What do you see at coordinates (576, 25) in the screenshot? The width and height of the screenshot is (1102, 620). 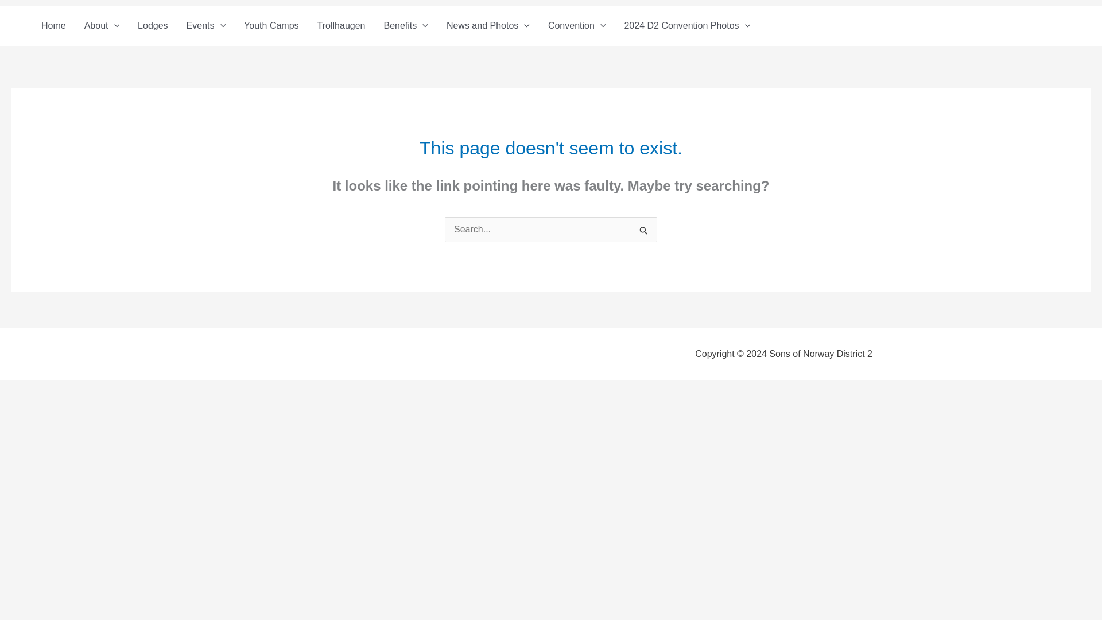 I see `Convention` at bounding box center [576, 25].